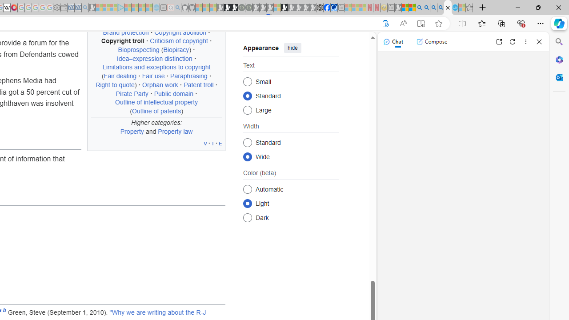 This screenshot has width=569, height=320. What do you see at coordinates (115, 84) in the screenshot?
I see `Right to quote` at bounding box center [115, 84].